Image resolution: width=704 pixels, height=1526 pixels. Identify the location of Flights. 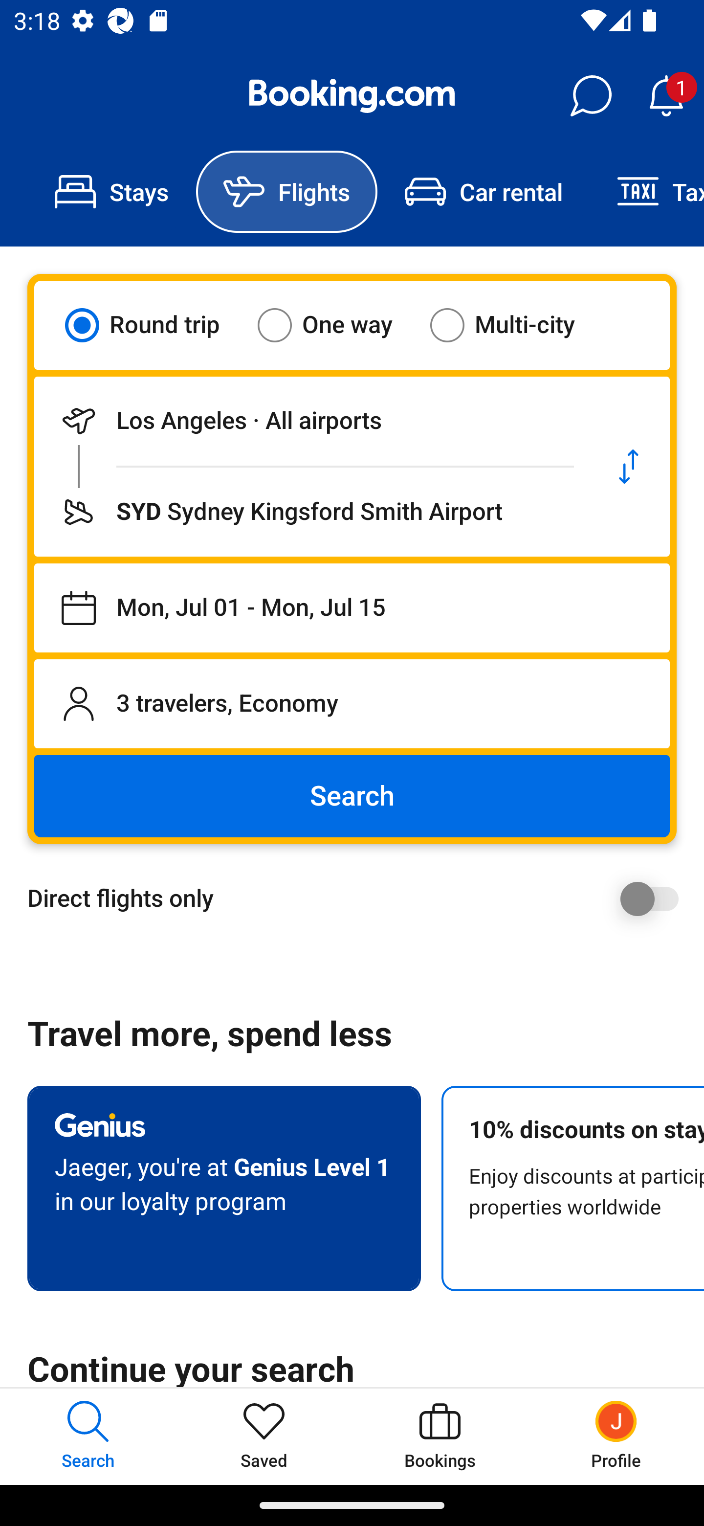
(286, 192).